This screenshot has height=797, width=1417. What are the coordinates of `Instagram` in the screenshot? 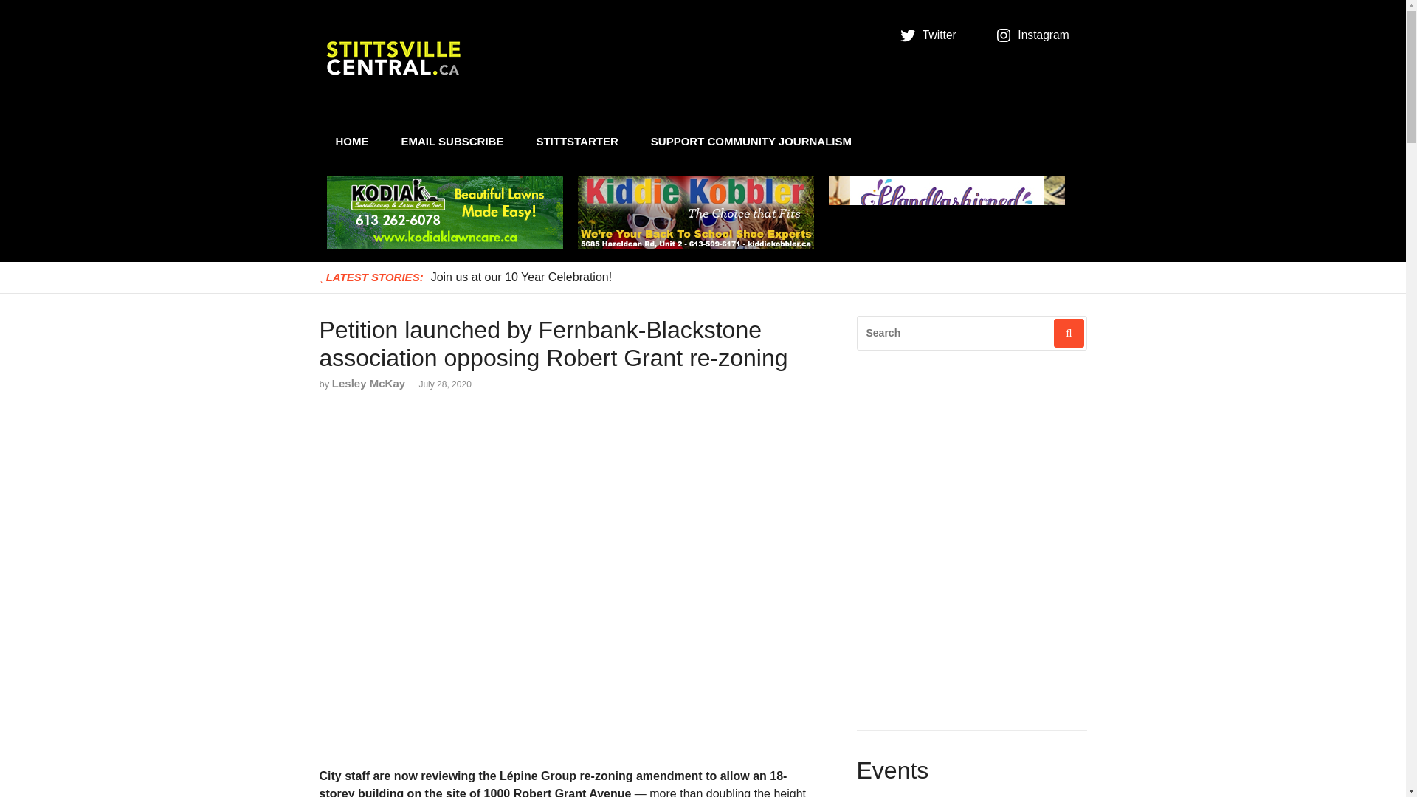 It's located at (1035, 35).